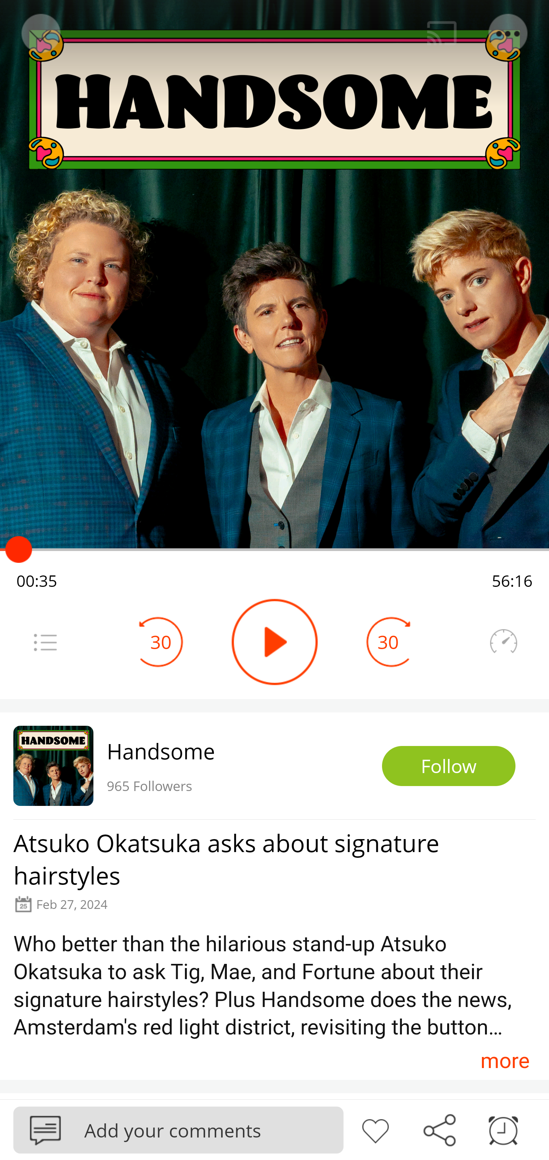 This screenshot has height=1160, width=549. I want to click on more, so click(505, 1060).